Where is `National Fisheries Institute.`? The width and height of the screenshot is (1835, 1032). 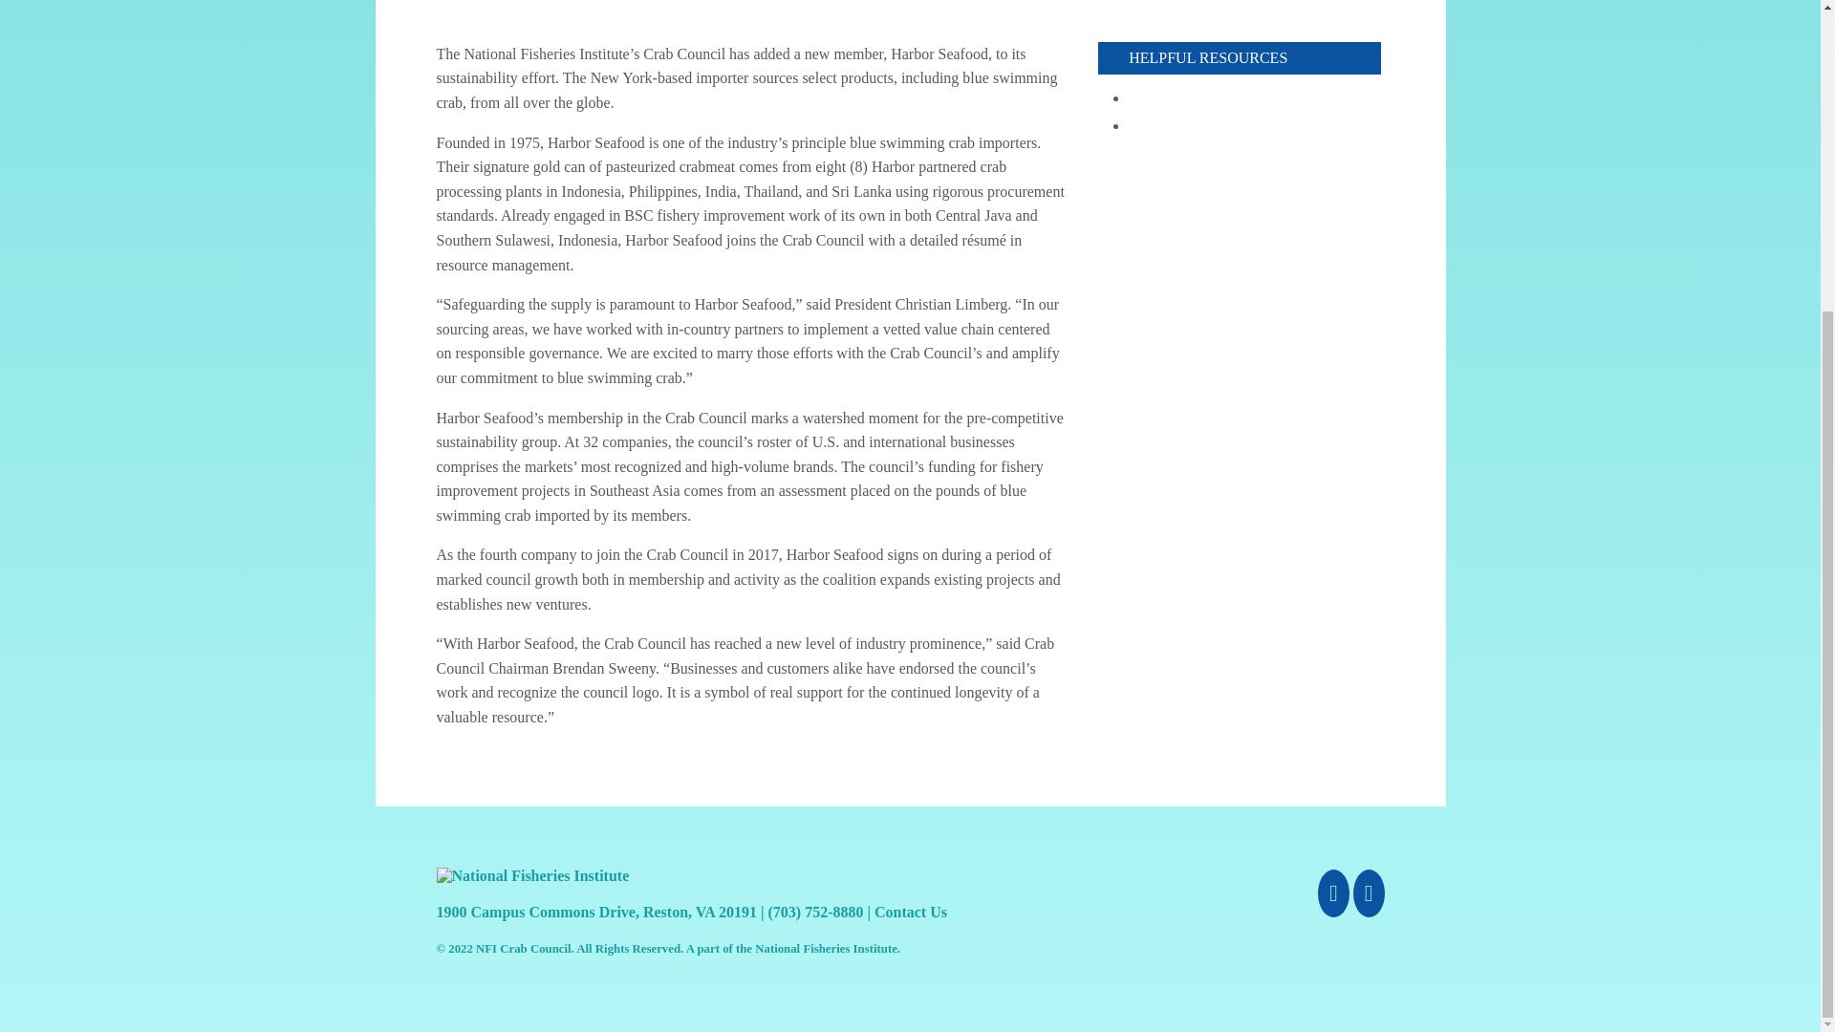
National Fisheries Institute. is located at coordinates (828, 949).